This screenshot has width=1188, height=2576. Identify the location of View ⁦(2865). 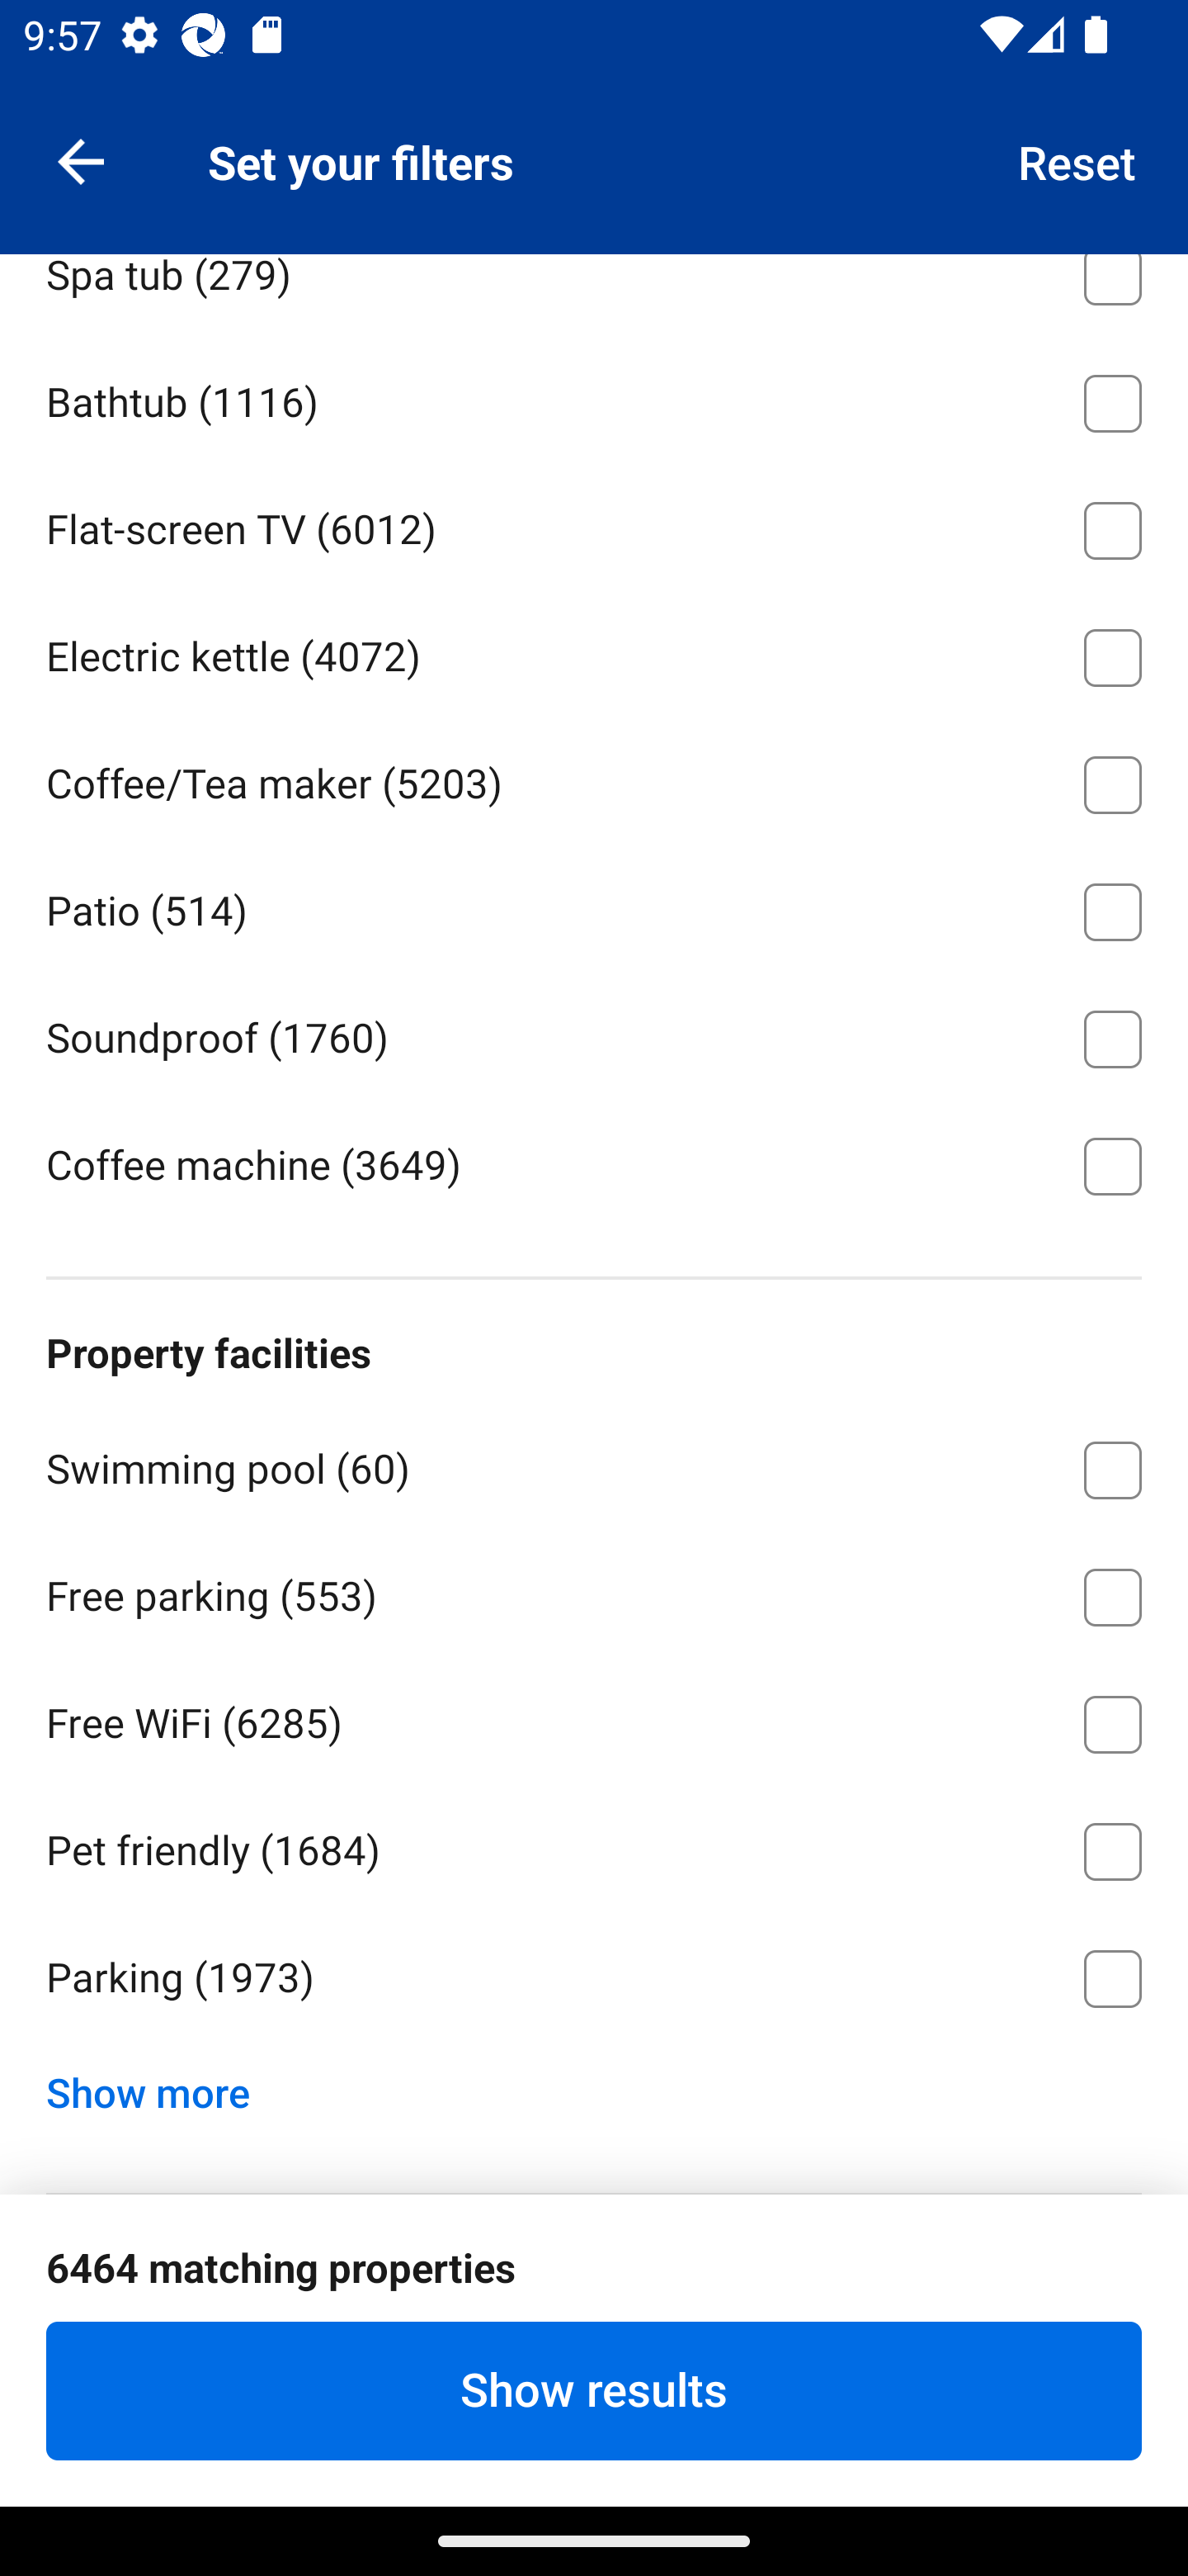
(594, 142).